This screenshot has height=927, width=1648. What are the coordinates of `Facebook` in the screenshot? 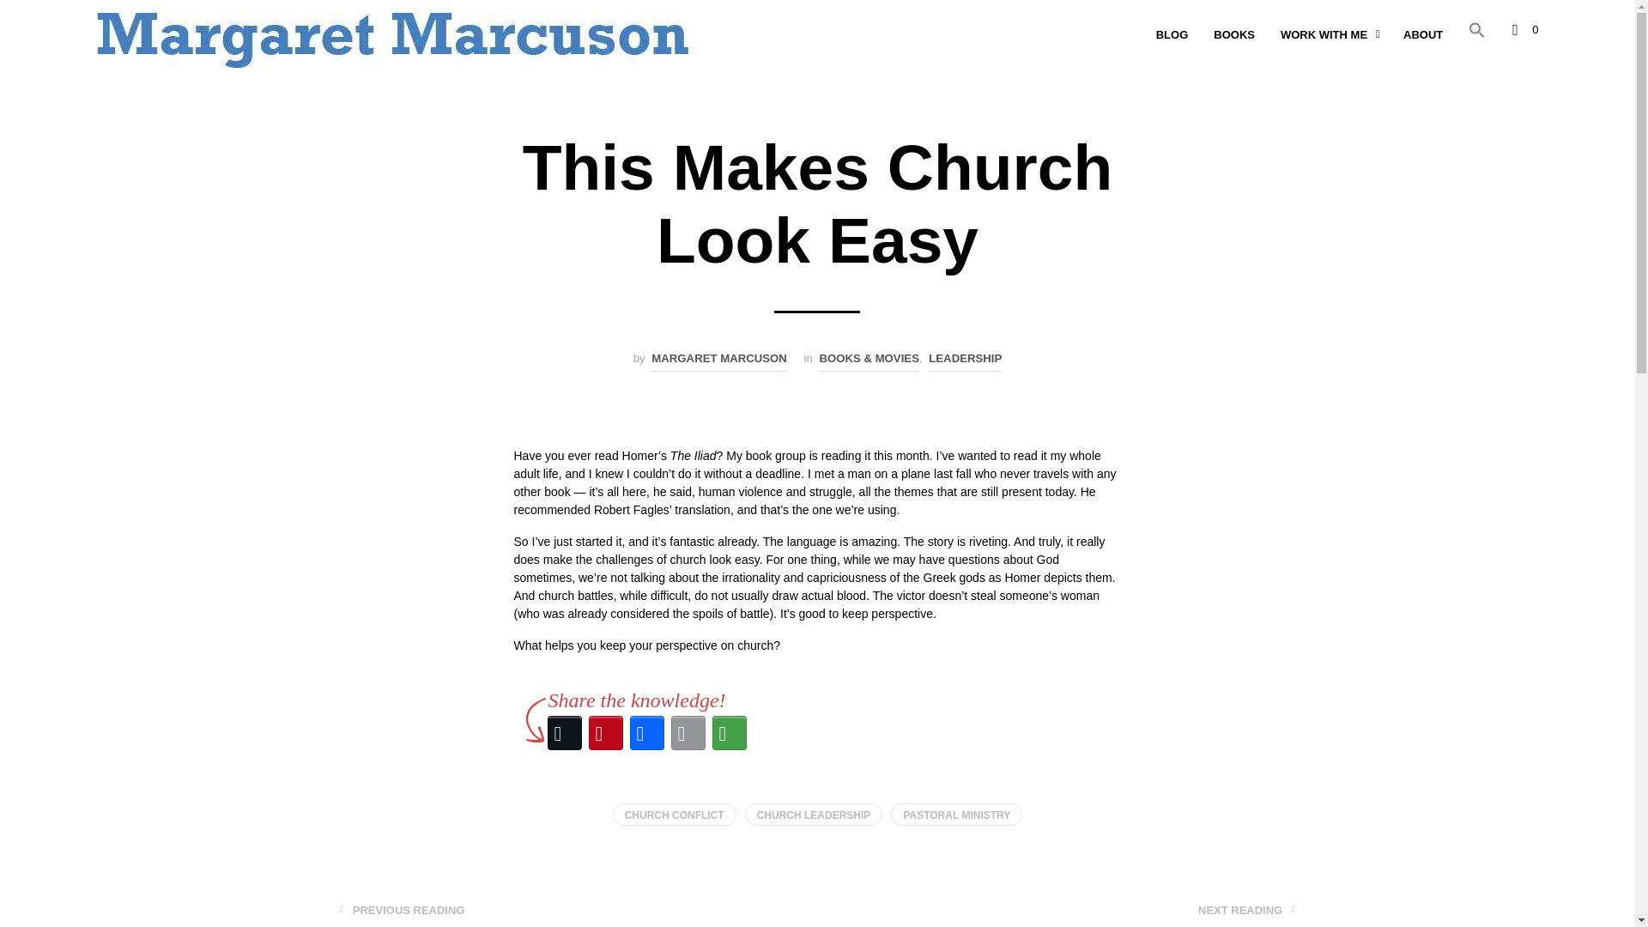 It's located at (646, 733).